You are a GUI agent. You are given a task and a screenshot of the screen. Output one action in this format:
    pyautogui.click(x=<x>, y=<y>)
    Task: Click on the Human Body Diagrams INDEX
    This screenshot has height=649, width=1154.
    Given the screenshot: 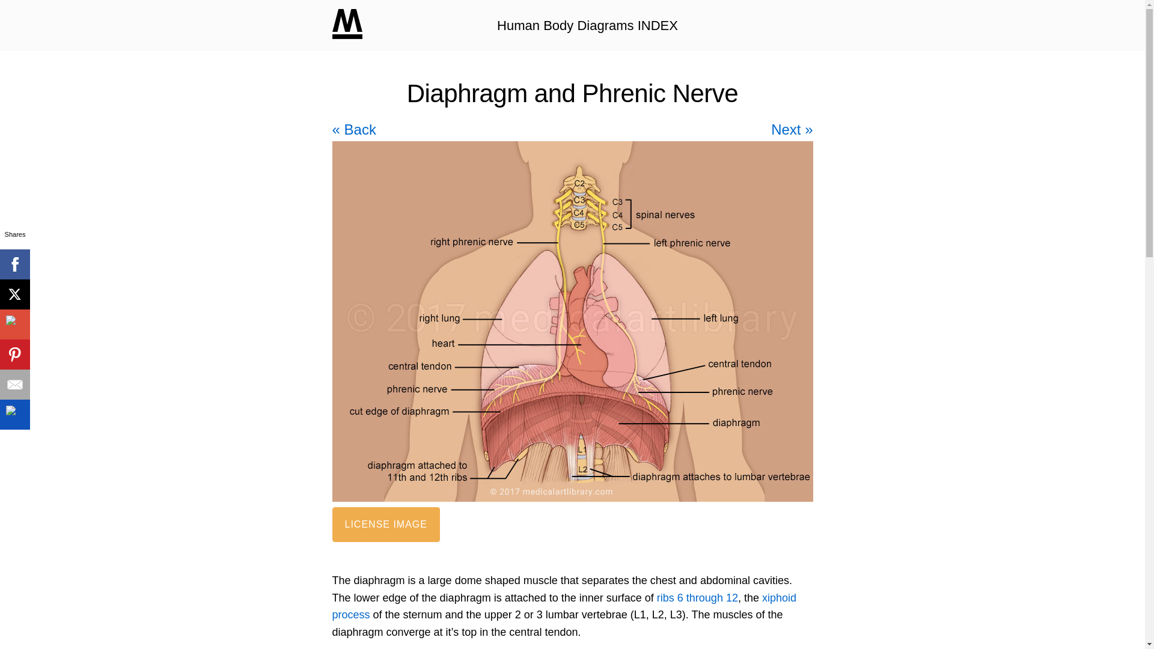 What is the action you would take?
    pyautogui.click(x=588, y=25)
    